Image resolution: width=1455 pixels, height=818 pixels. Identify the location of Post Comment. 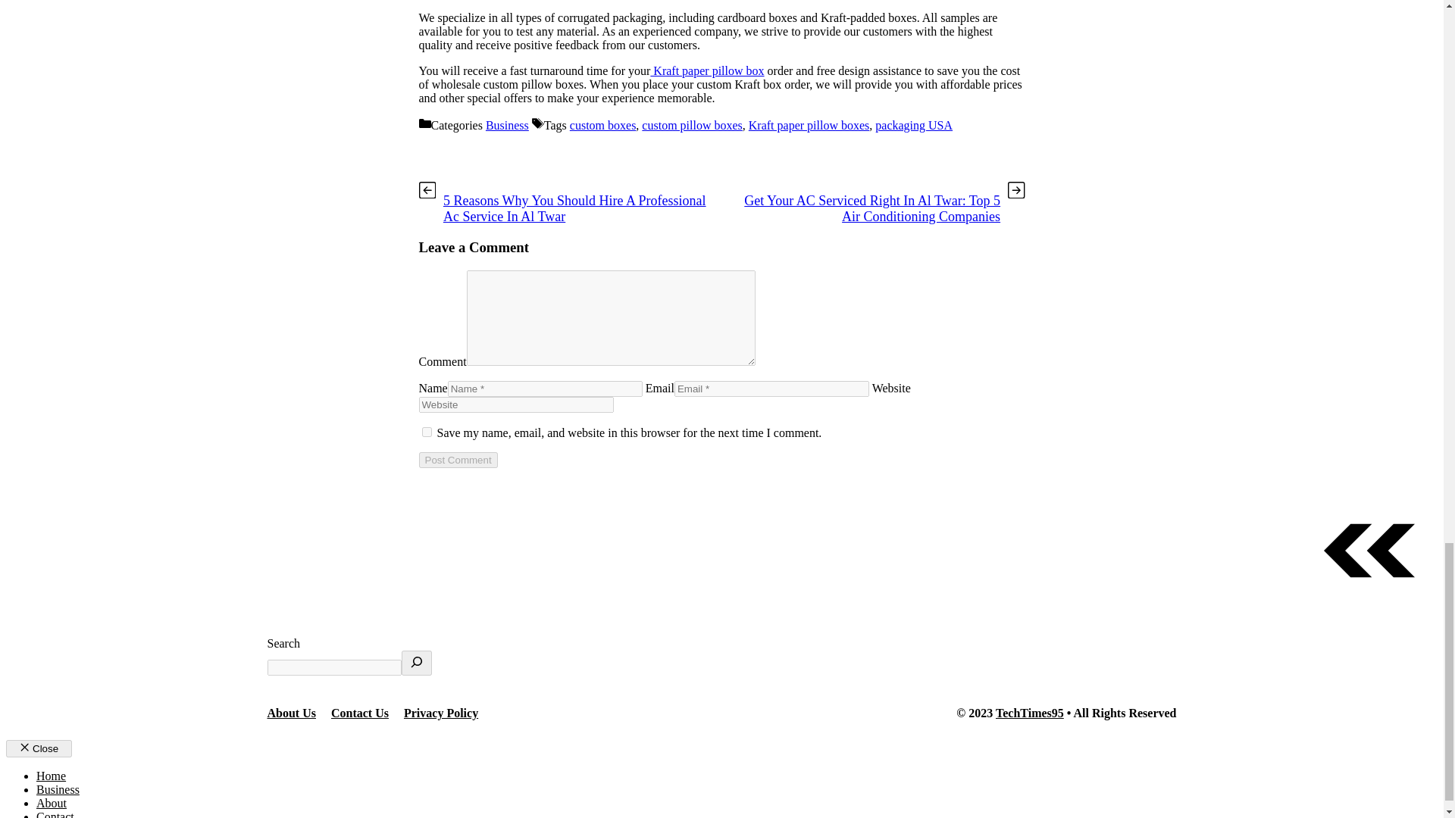
(458, 460).